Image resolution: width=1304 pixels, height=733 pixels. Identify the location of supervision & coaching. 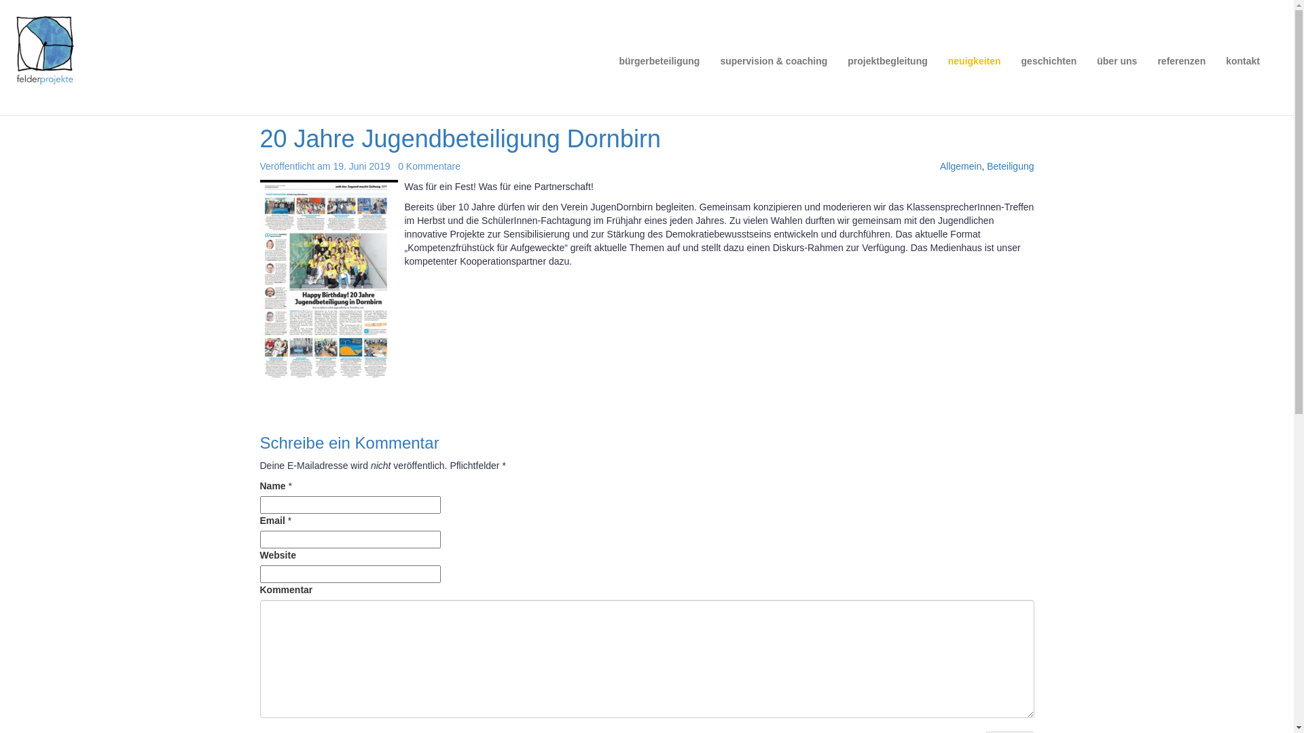
(774, 61).